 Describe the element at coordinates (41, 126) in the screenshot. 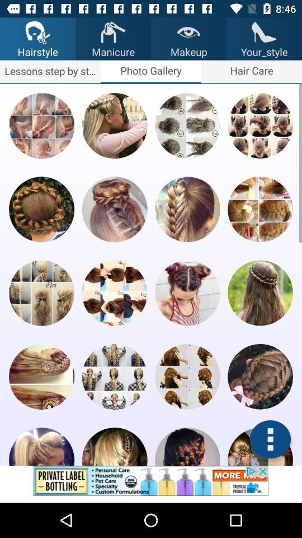

I see `gallery image` at that location.